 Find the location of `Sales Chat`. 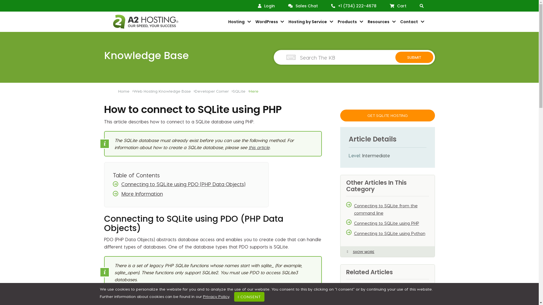

Sales Chat is located at coordinates (303, 6).